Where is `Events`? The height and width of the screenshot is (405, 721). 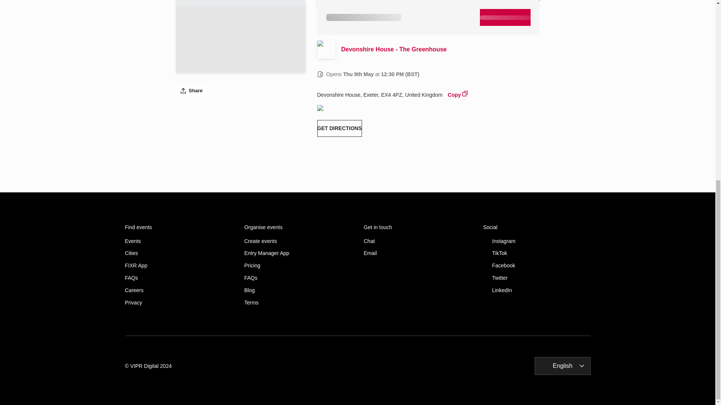
Events is located at coordinates (178, 241).